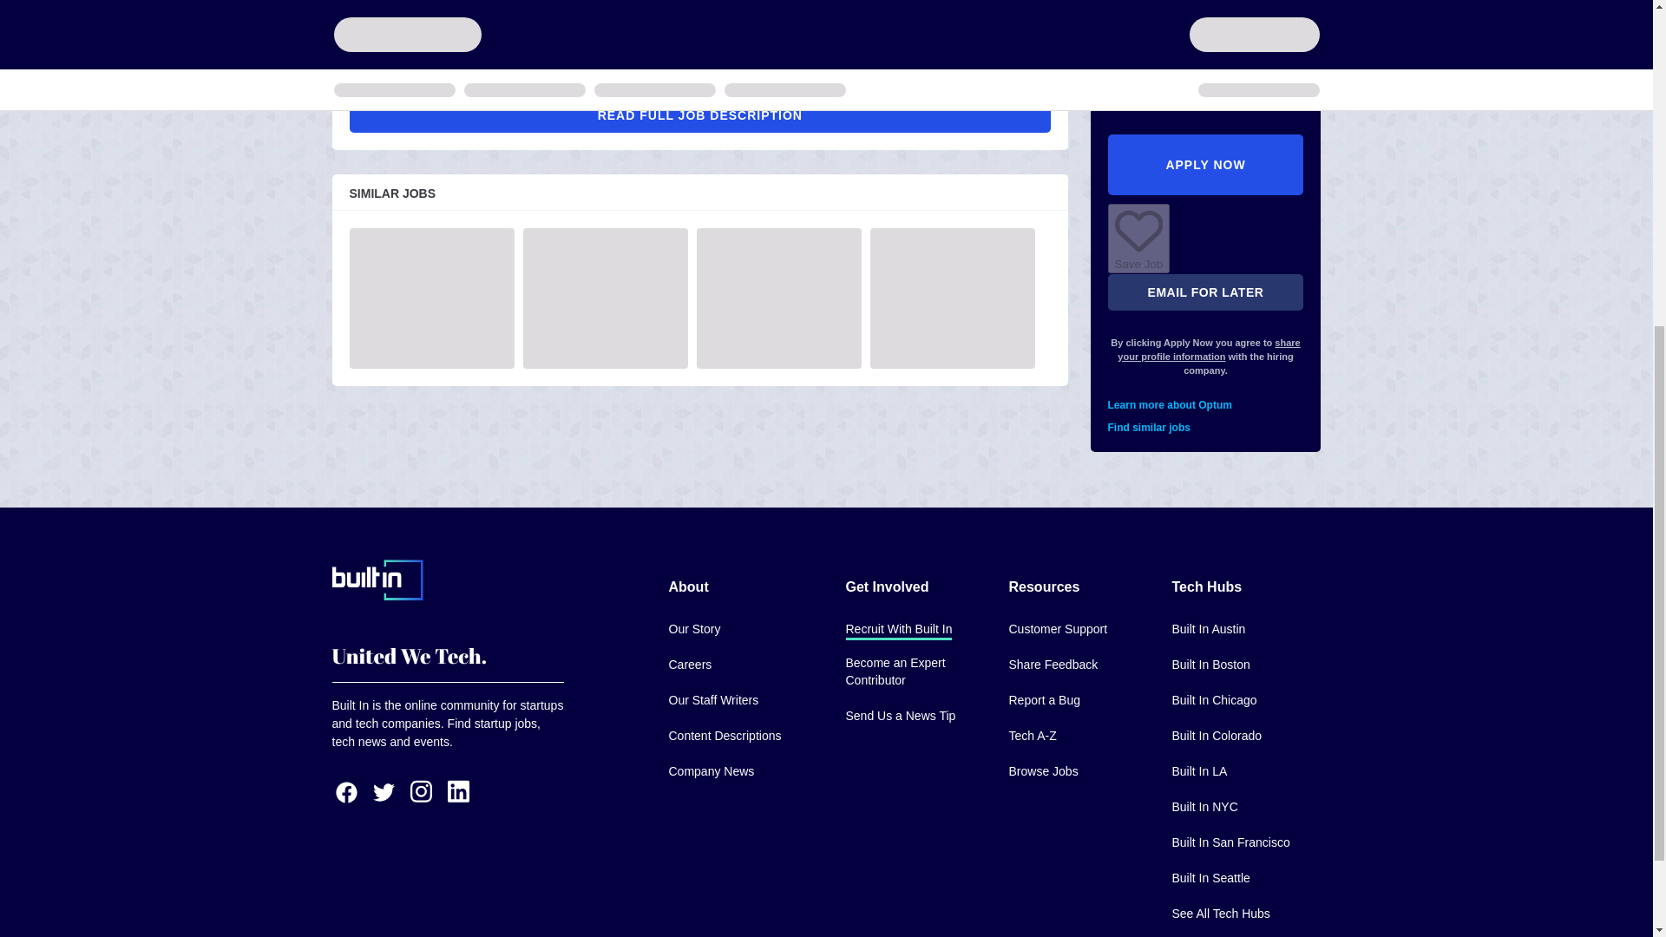  What do you see at coordinates (1057, 630) in the screenshot?
I see `Customer Support` at bounding box center [1057, 630].